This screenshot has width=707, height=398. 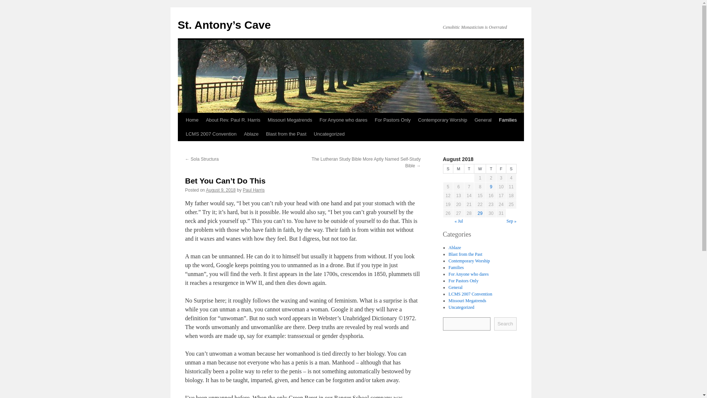 What do you see at coordinates (467, 300) in the screenshot?
I see `Missouri Megatrends` at bounding box center [467, 300].